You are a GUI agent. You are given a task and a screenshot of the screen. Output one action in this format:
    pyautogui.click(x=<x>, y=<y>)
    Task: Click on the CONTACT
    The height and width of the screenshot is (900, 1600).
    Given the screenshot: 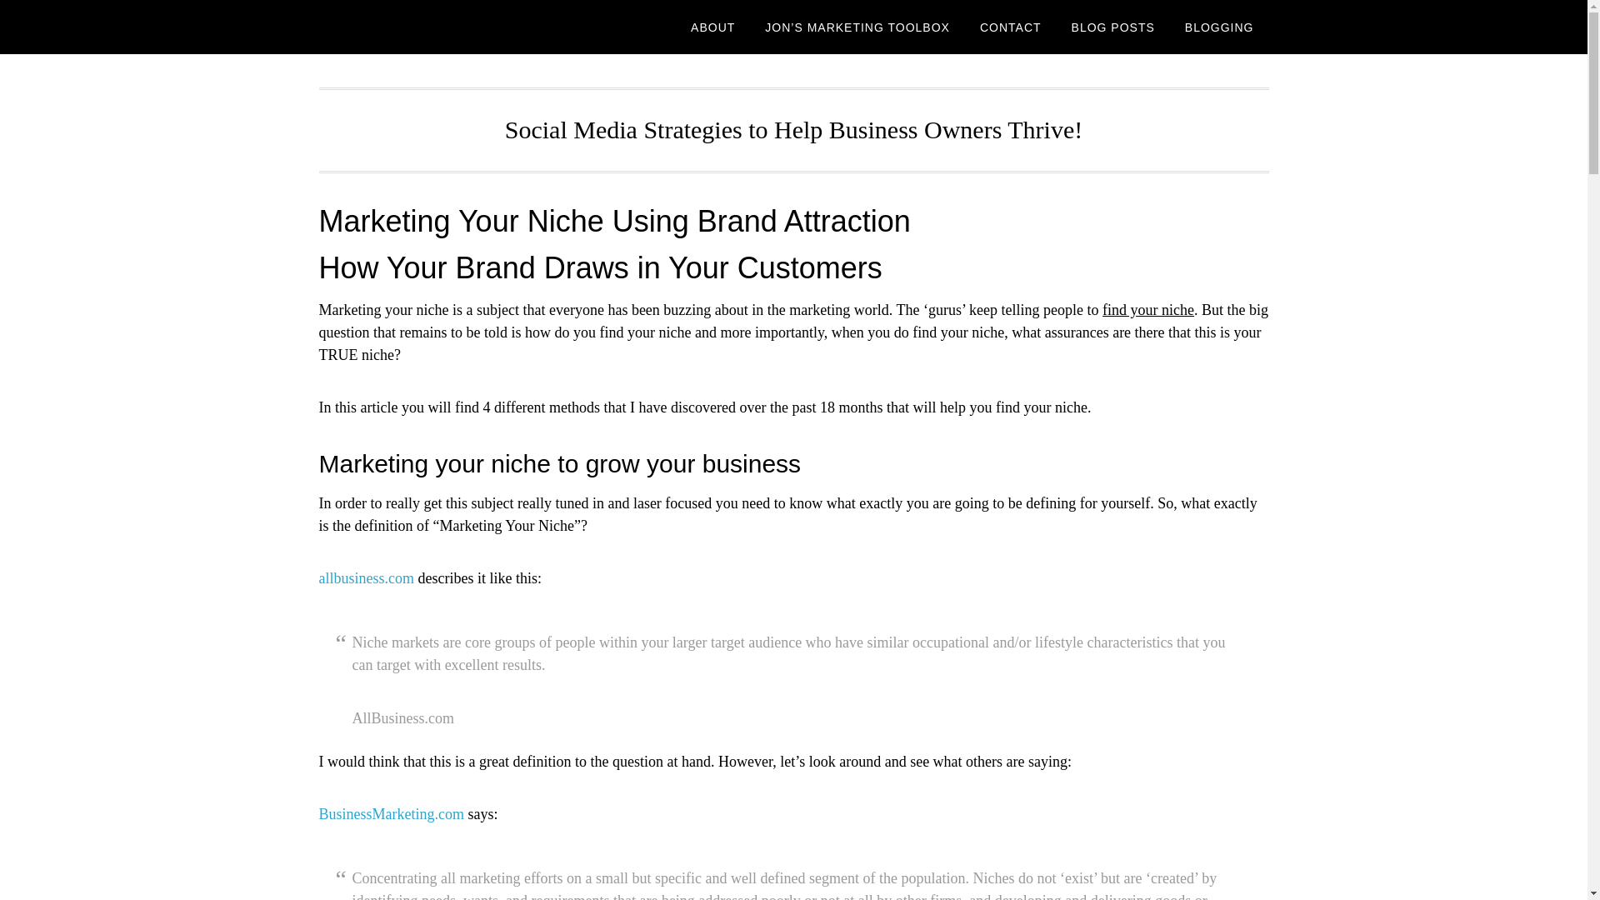 What is the action you would take?
    pyautogui.click(x=1010, y=27)
    